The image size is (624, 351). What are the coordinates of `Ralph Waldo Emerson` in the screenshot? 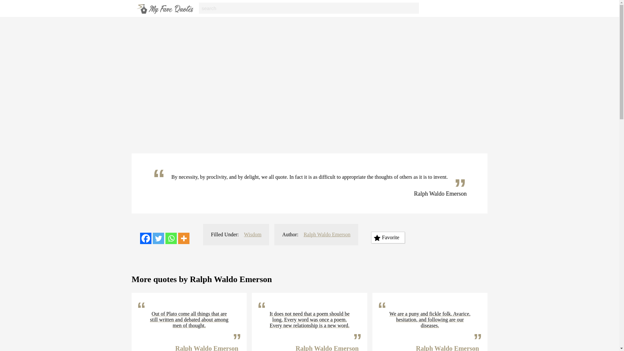 It's located at (327, 348).